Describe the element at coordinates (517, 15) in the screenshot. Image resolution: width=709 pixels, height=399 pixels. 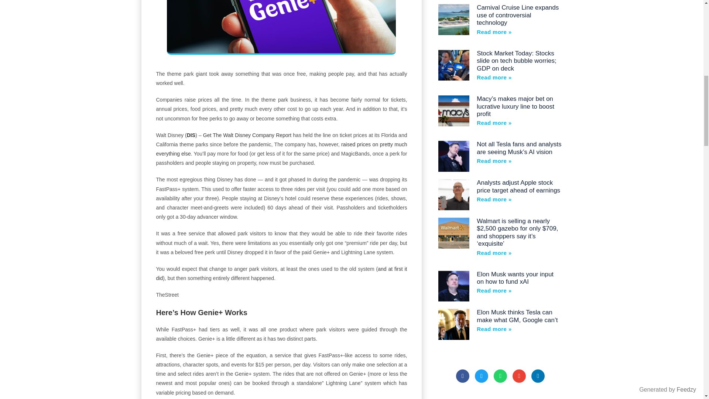
I see `Carnival Cruise Line expands use of controversial technology` at that location.